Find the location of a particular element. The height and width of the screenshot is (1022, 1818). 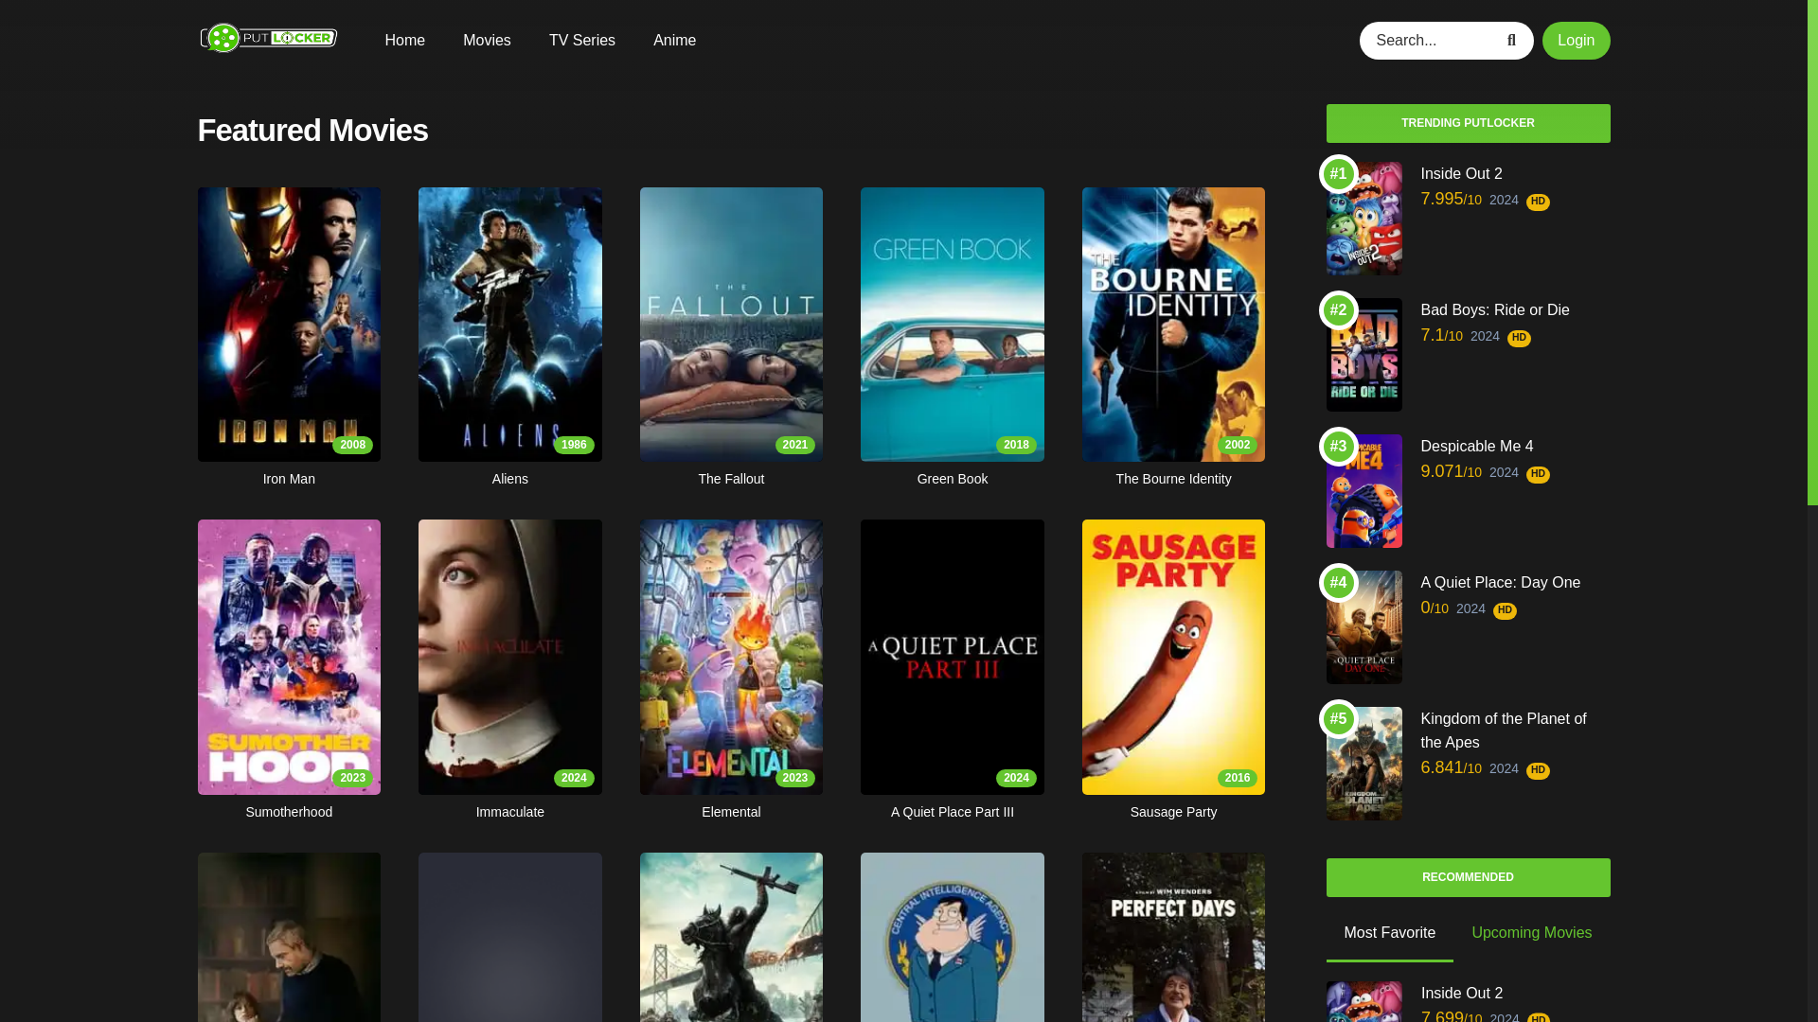

Movies is located at coordinates (509, 937).